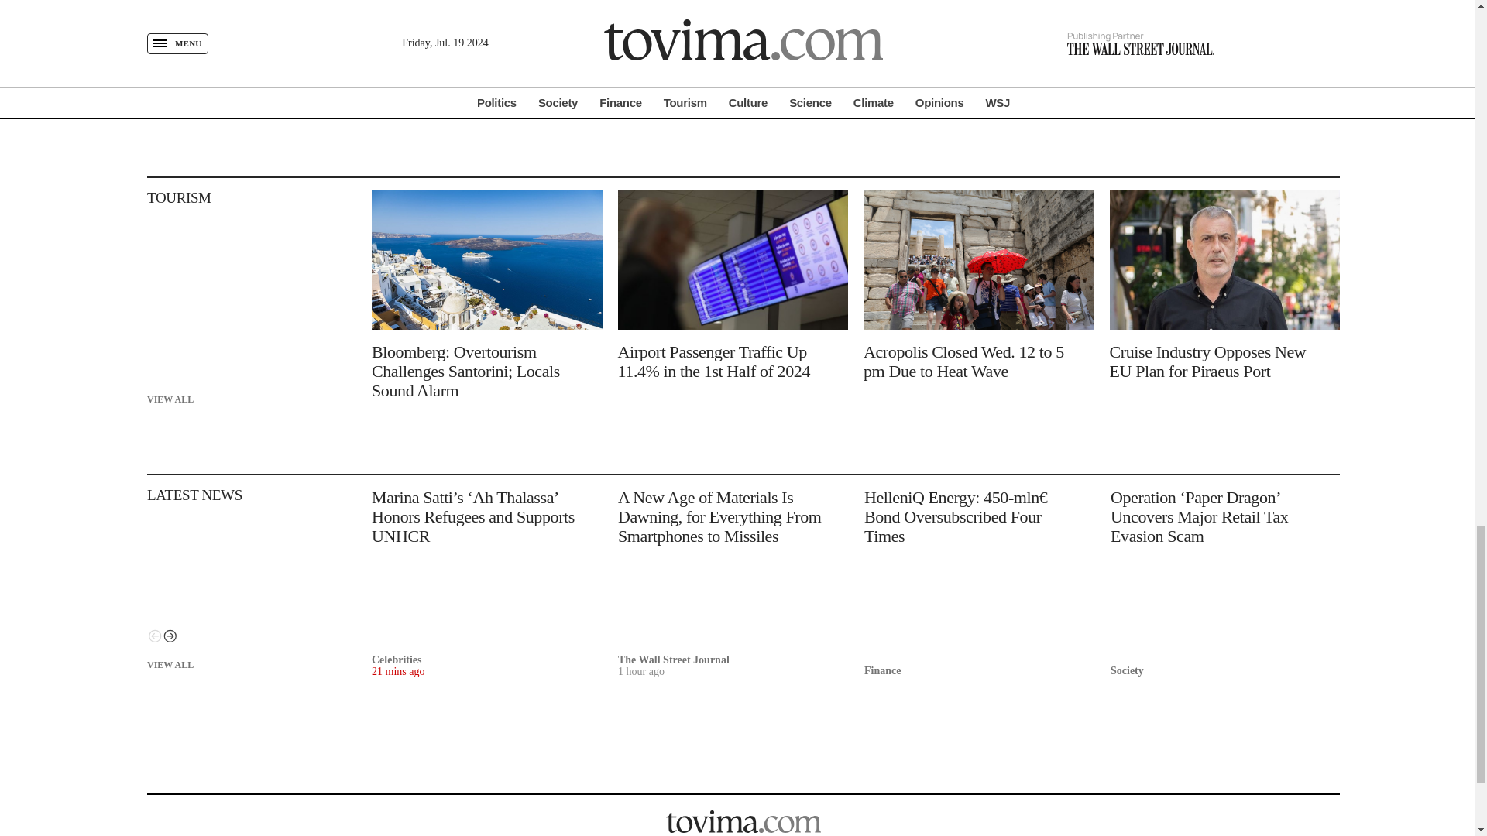 The width and height of the screenshot is (1487, 836). What do you see at coordinates (743, 821) in the screenshot?
I see `tovima.com` at bounding box center [743, 821].